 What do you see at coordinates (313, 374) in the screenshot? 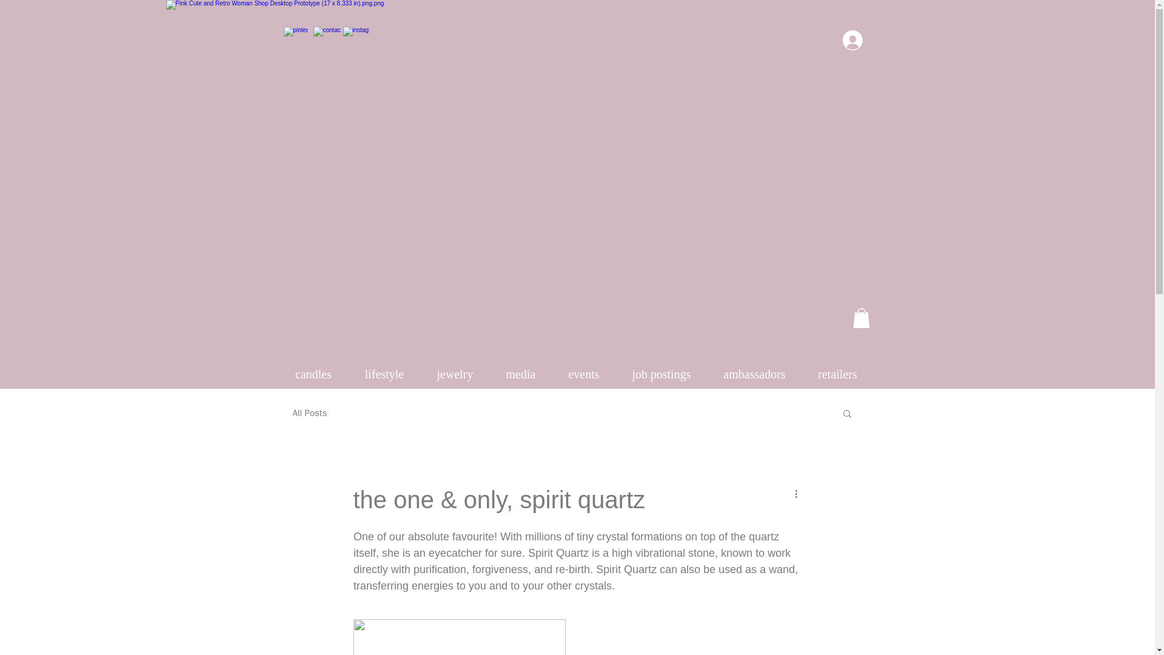
I see `candles` at bounding box center [313, 374].